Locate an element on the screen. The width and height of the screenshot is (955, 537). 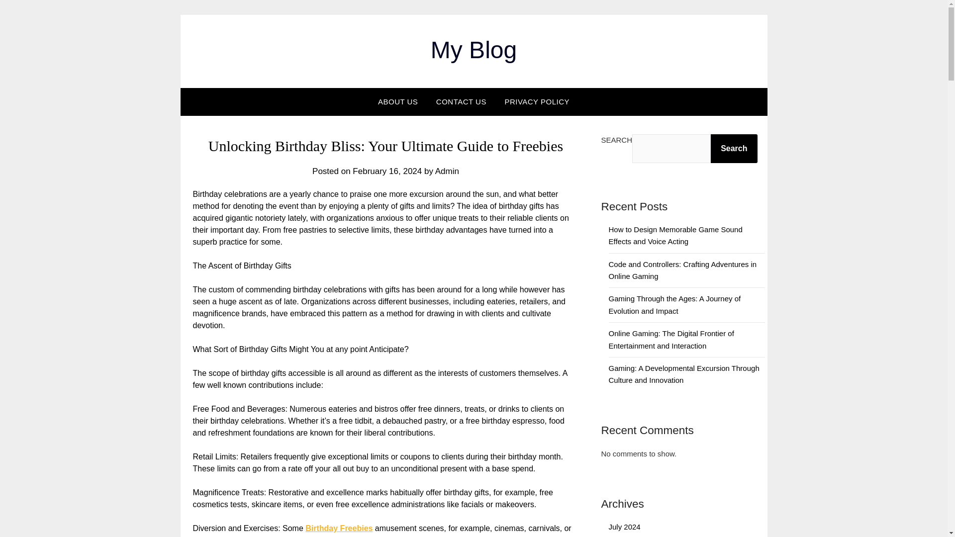
February 16, 2024 is located at coordinates (387, 171).